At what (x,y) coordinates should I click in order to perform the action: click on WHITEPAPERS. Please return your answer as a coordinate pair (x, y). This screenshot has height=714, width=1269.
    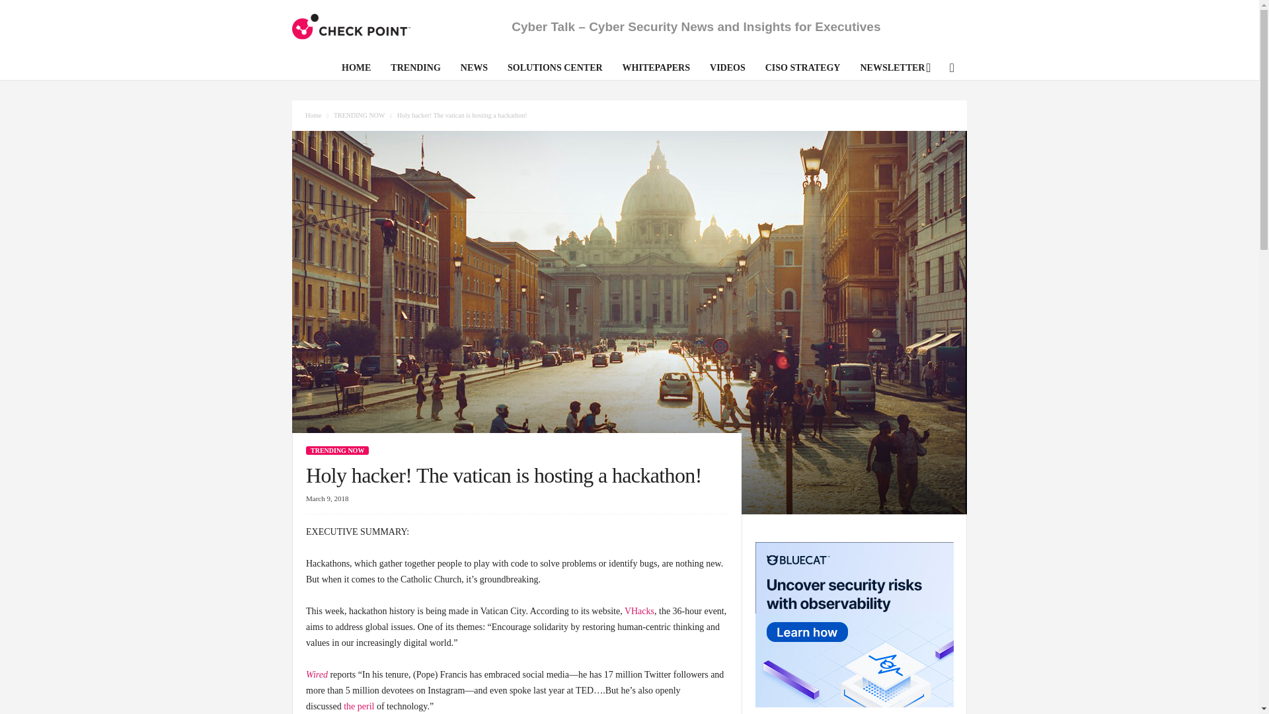
    Looking at the image, I should click on (656, 69).